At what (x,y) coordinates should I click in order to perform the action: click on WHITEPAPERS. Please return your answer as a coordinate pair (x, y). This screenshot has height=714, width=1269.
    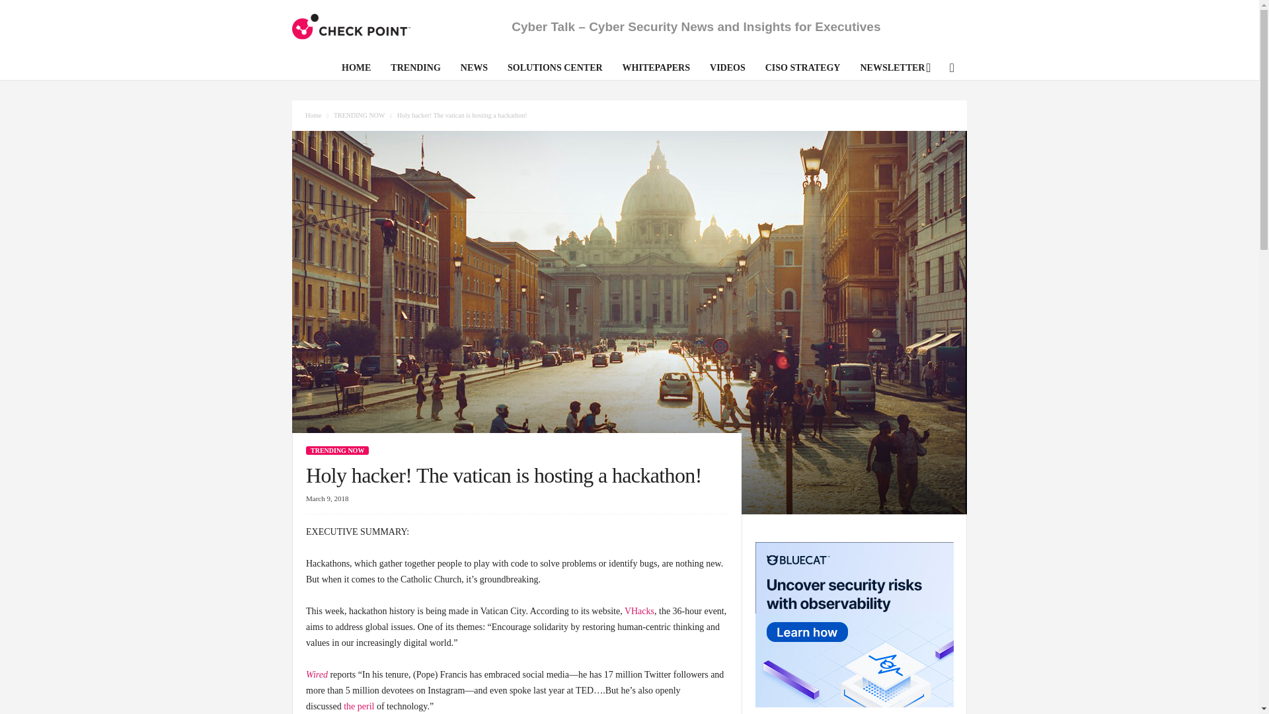
    Looking at the image, I should click on (656, 69).